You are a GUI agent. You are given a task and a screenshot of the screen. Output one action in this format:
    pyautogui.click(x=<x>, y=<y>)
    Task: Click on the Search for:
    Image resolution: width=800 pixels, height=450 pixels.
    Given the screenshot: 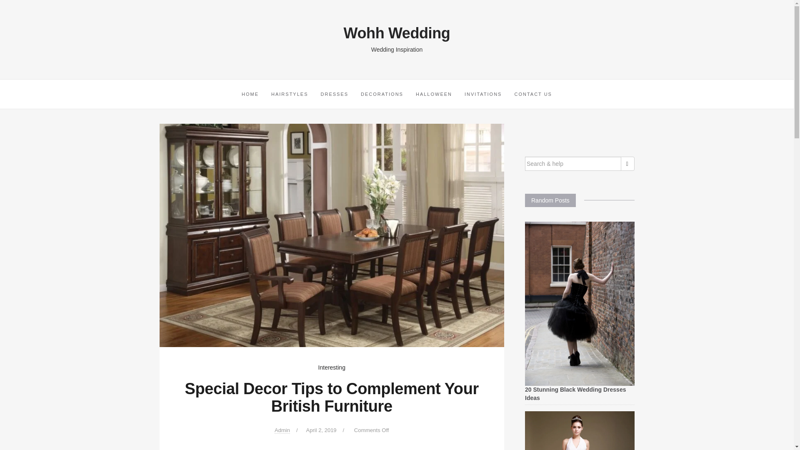 What is the action you would take?
    pyautogui.click(x=573, y=163)
    